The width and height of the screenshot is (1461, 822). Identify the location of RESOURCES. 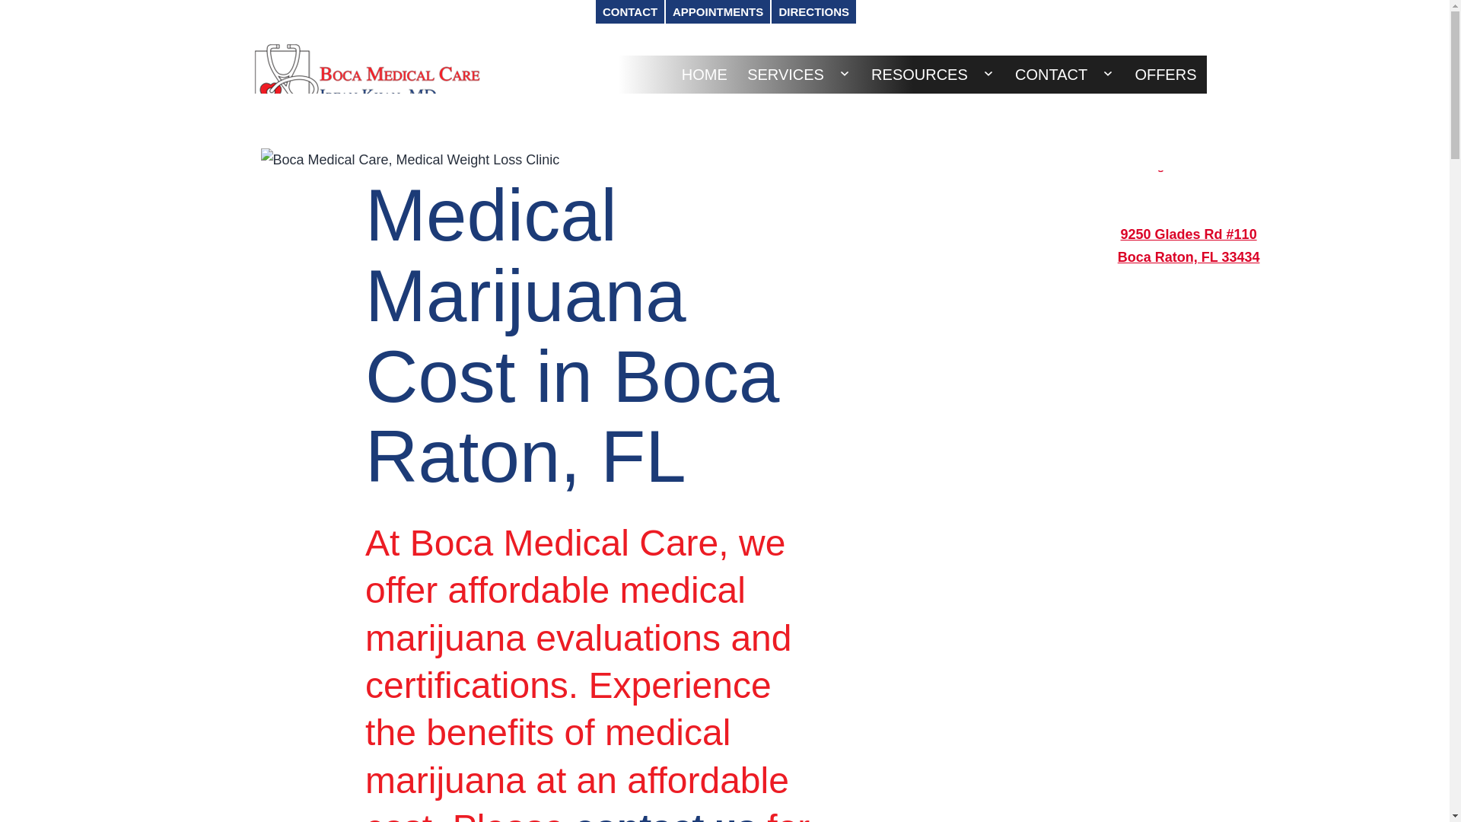
(919, 75).